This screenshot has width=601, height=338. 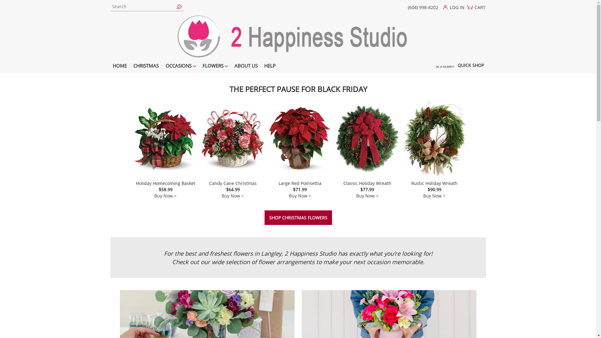 I want to click on Go, so click(x=179, y=6).